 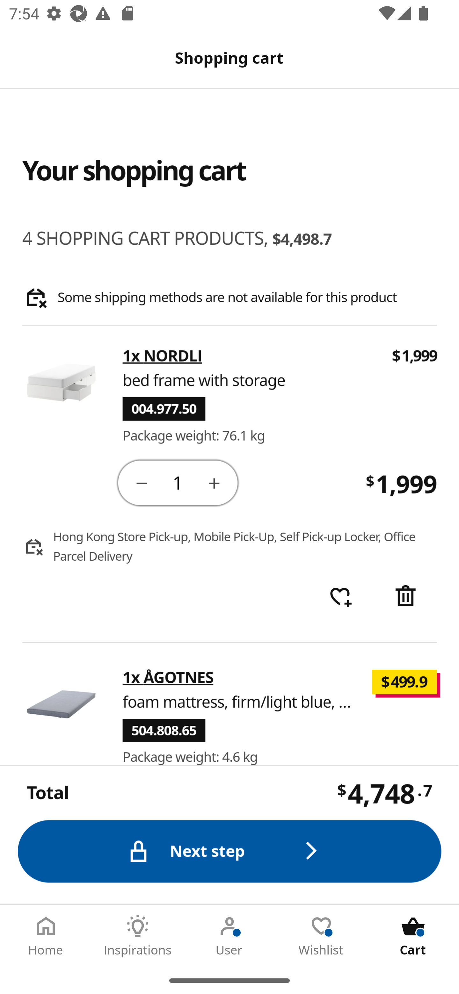 What do you see at coordinates (178, 482) in the screenshot?
I see `1` at bounding box center [178, 482].